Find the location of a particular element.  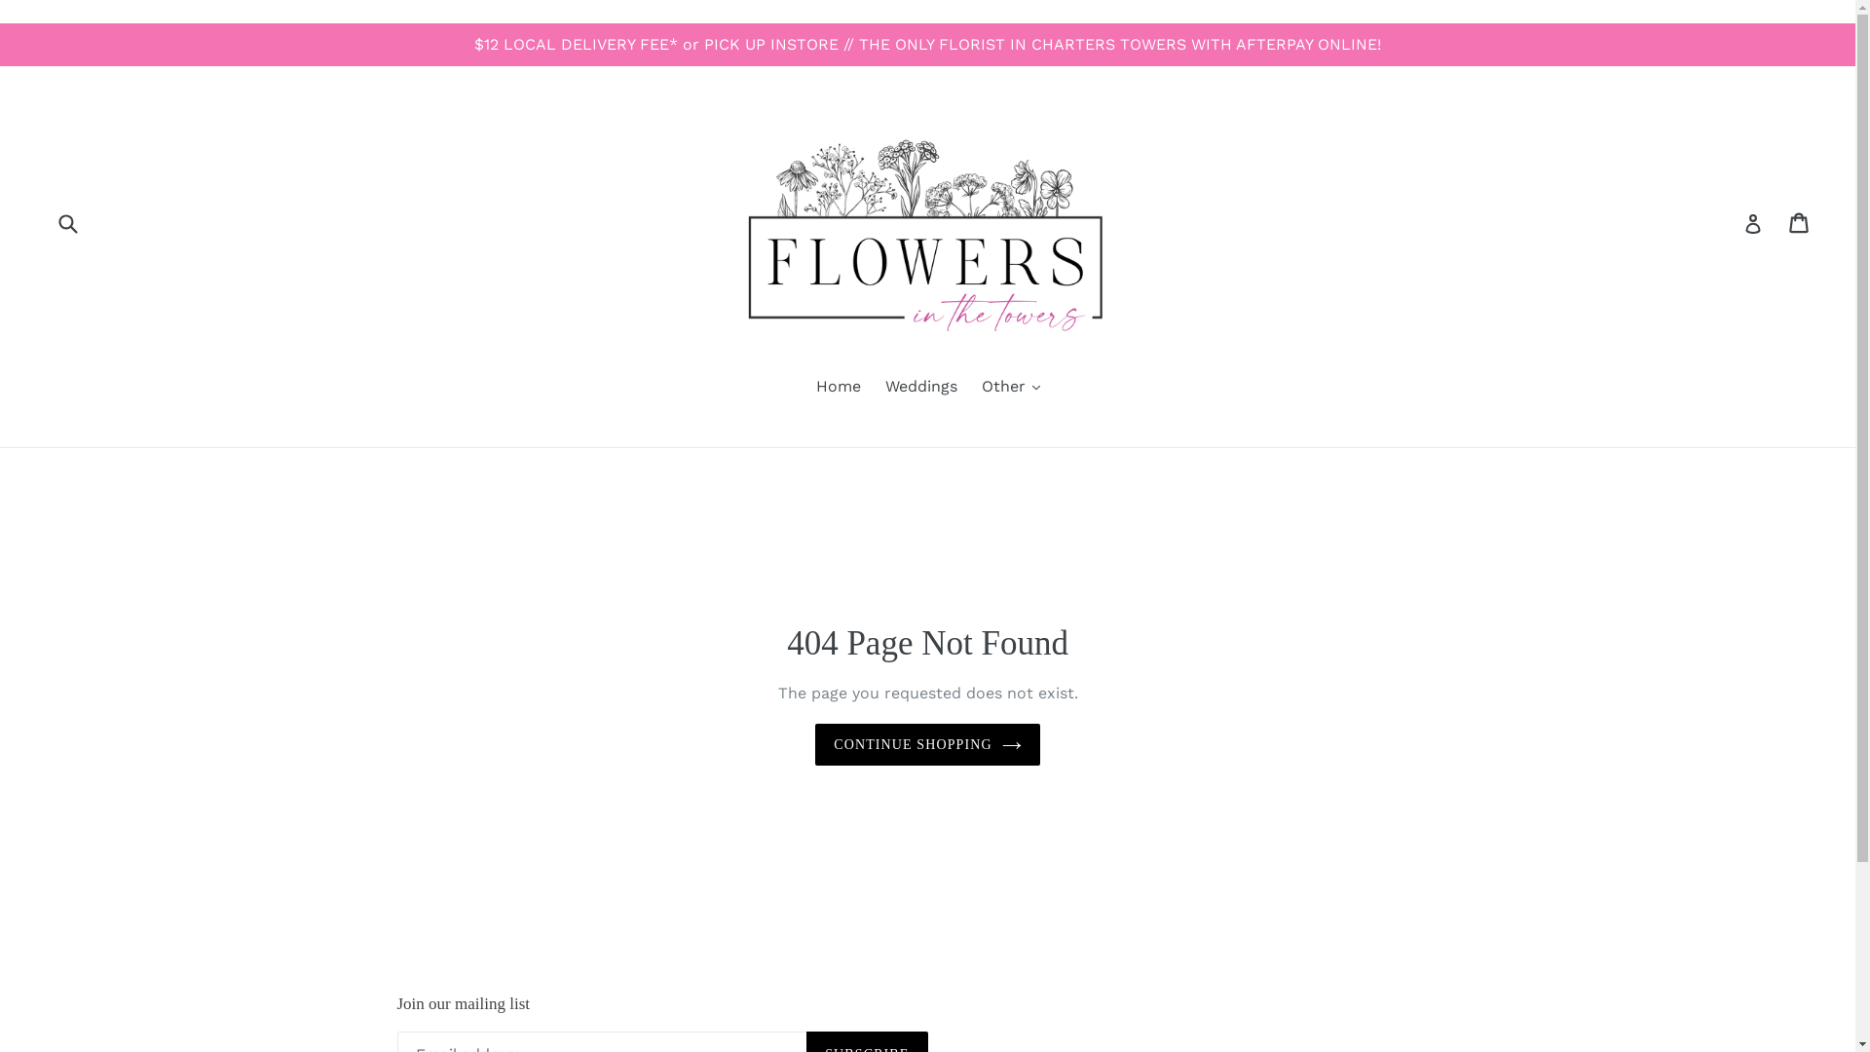

Home is located at coordinates (839, 388).